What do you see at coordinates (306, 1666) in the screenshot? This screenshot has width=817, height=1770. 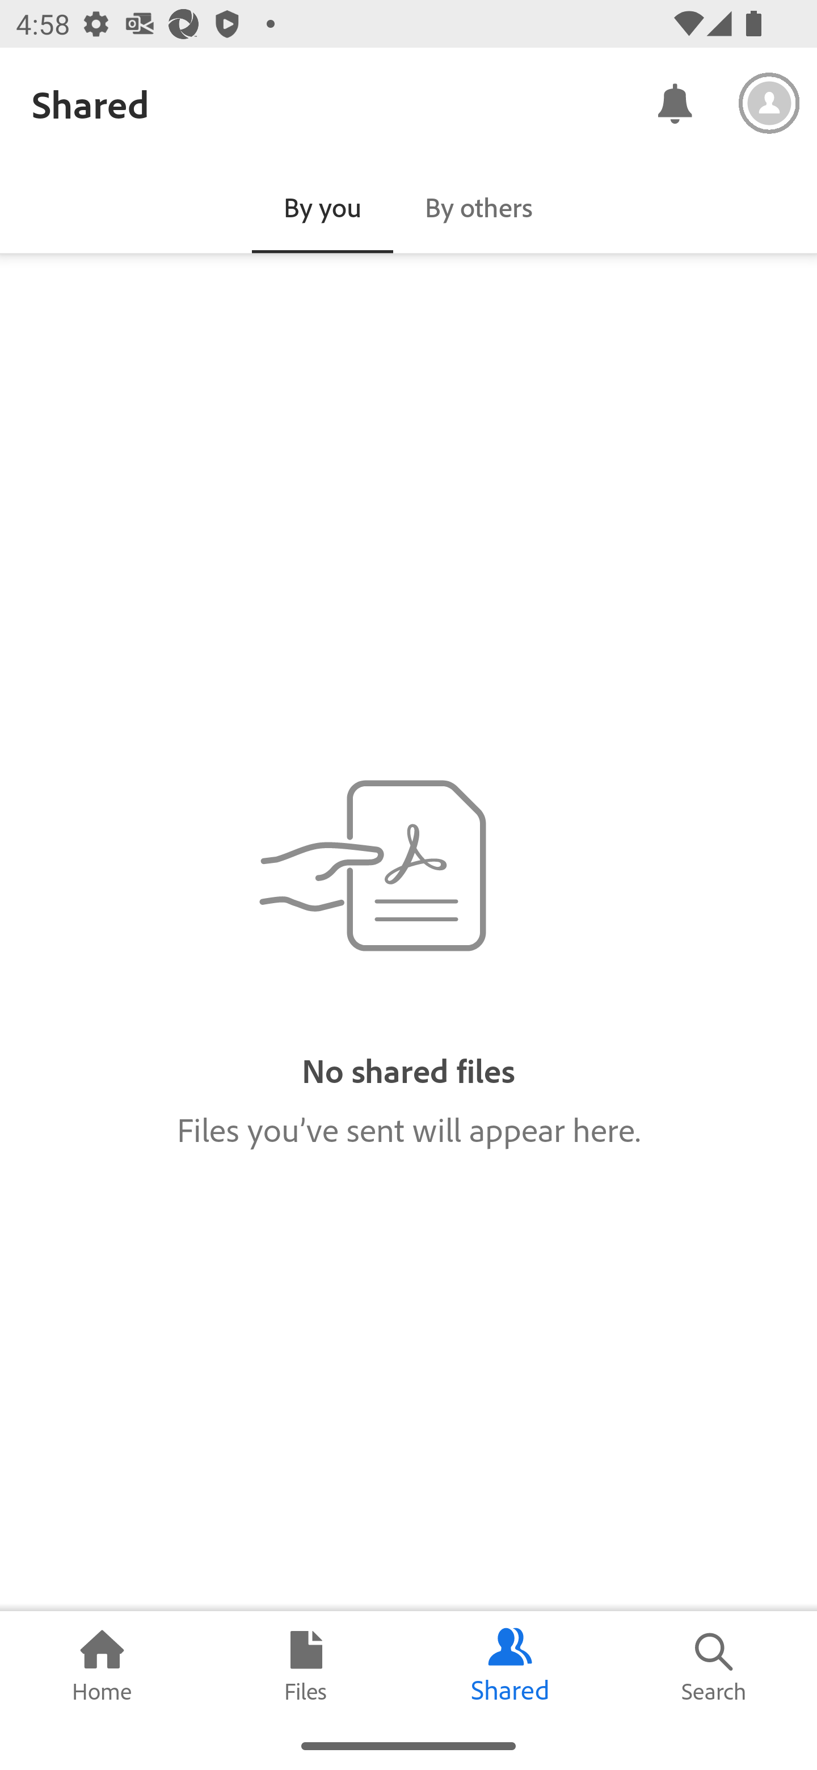 I see `Files` at bounding box center [306, 1666].